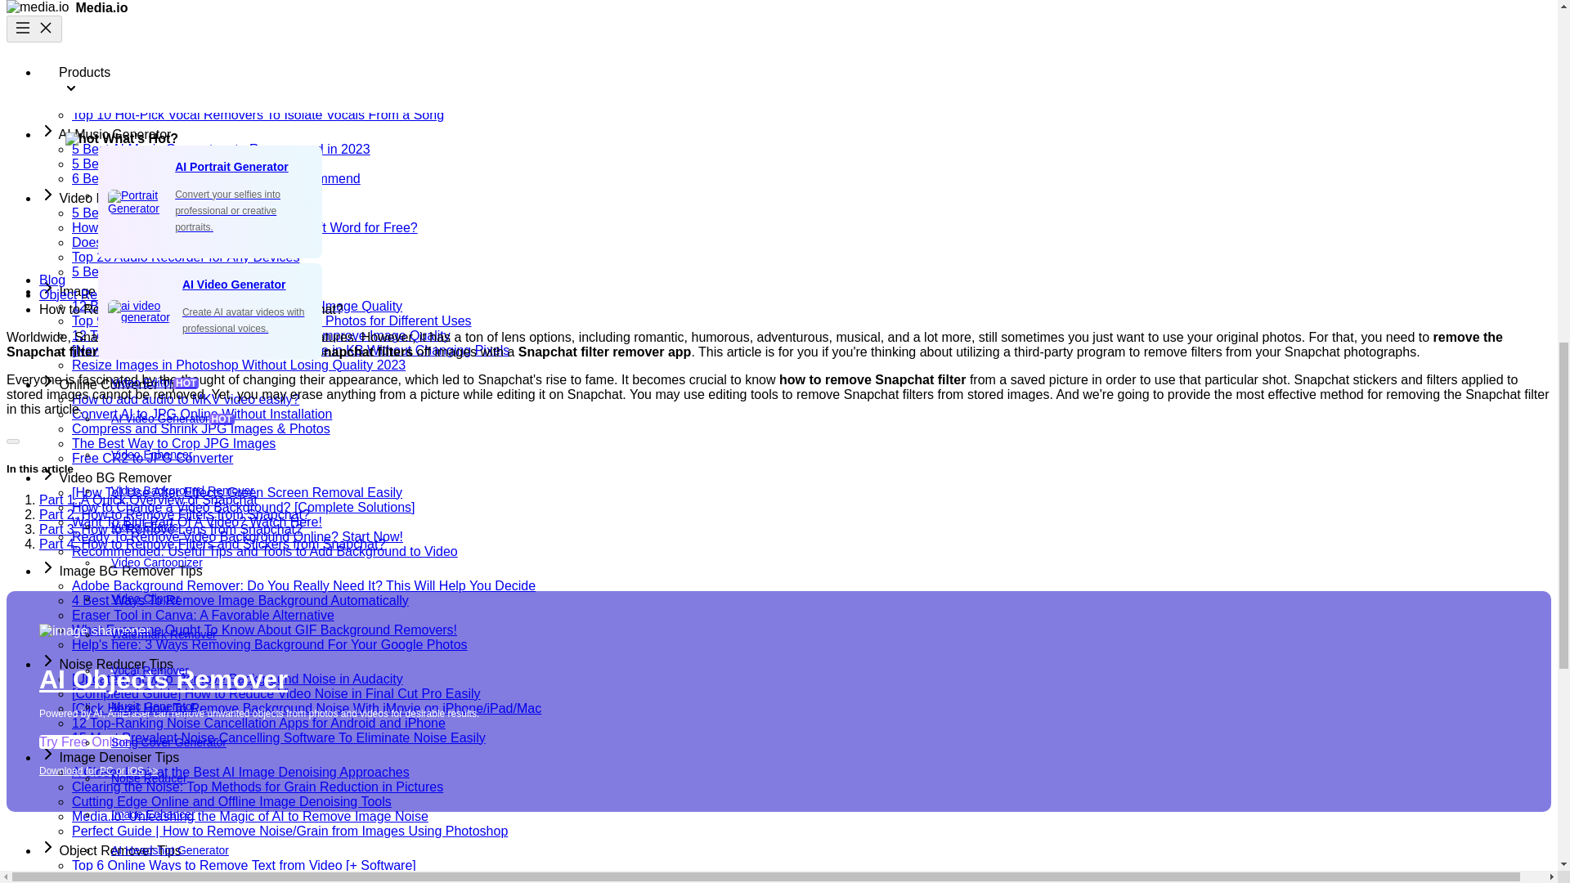  I want to click on Image Converter, so click(251, 805).